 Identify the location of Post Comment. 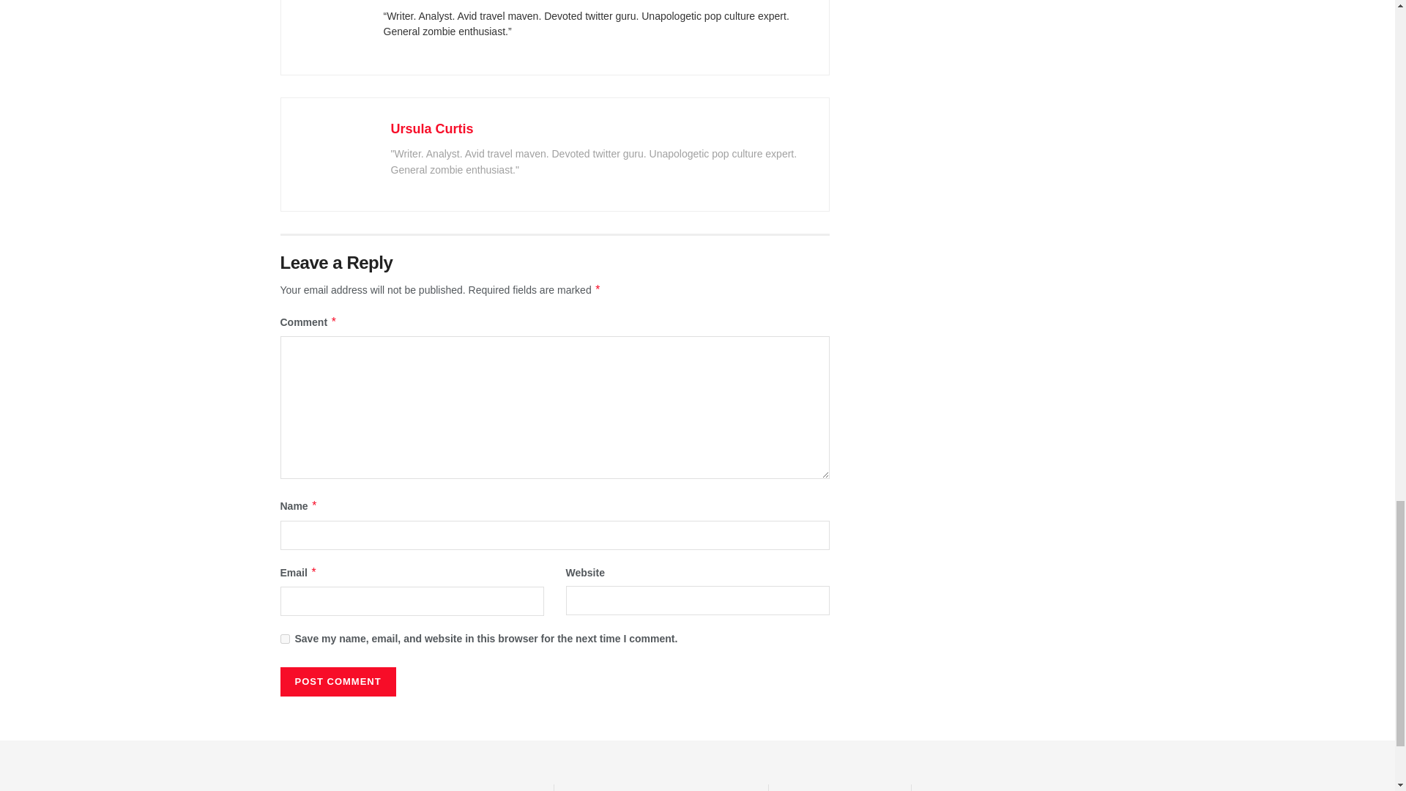
(337, 682).